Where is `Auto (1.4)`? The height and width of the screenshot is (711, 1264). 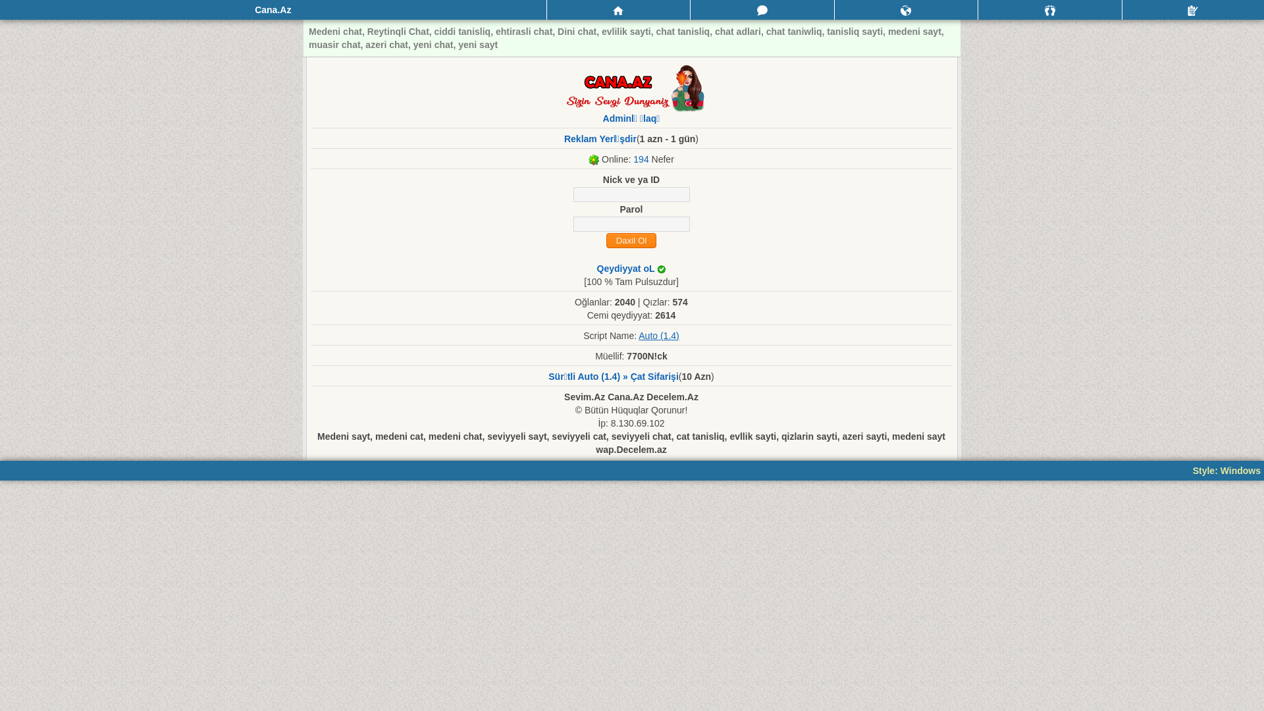 Auto (1.4) is located at coordinates (658, 336).